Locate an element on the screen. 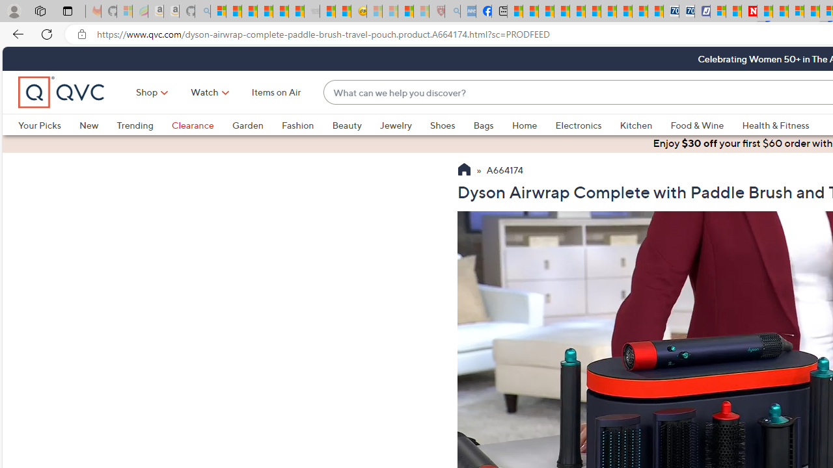  Health & Fitness is located at coordinates (779, 125).